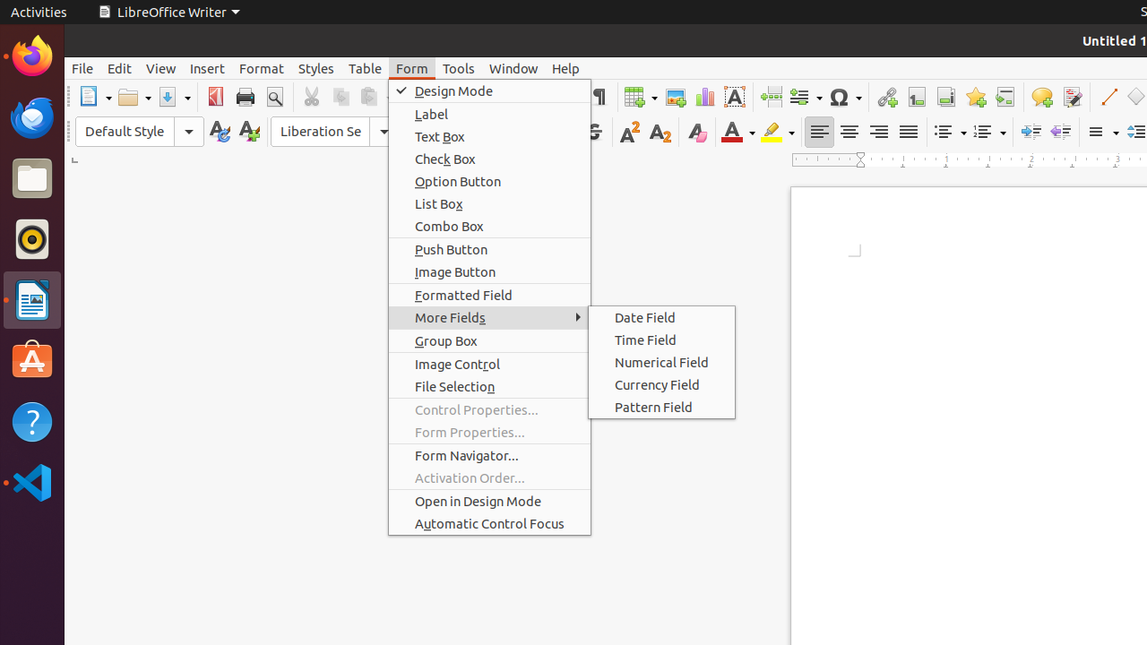  Describe the element at coordinates (489, 410) in the screenshot. I see `Control Properties...` at that location.